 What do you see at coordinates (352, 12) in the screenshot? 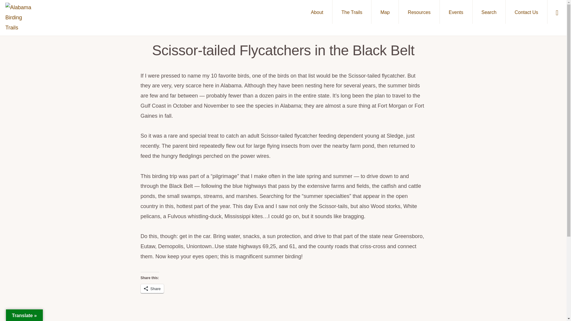
I see `The Trails` at bounding box center [352, 12].